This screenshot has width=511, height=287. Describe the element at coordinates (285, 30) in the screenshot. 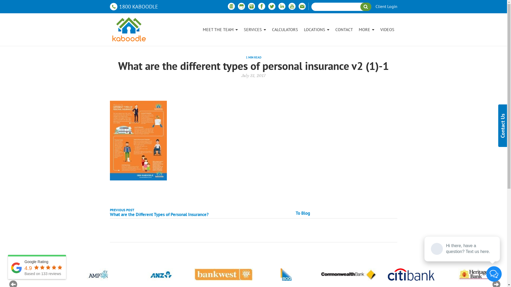

I see `CALCULATORS` at that location.